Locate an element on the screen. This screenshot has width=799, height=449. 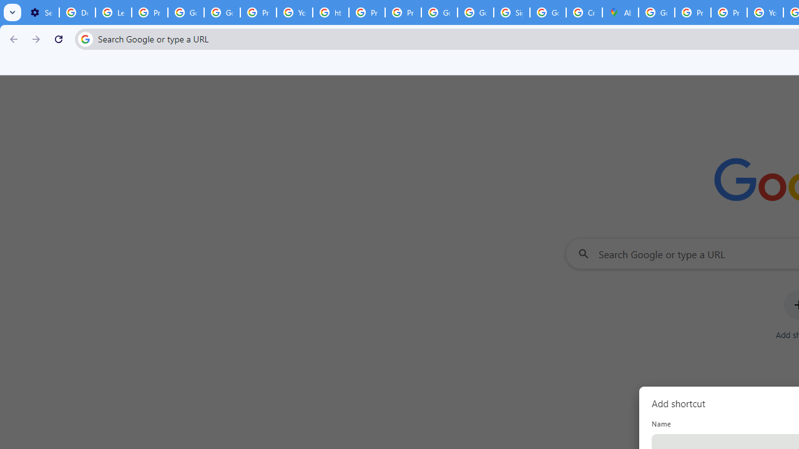
YouTube is located at coordinates (765, 12).